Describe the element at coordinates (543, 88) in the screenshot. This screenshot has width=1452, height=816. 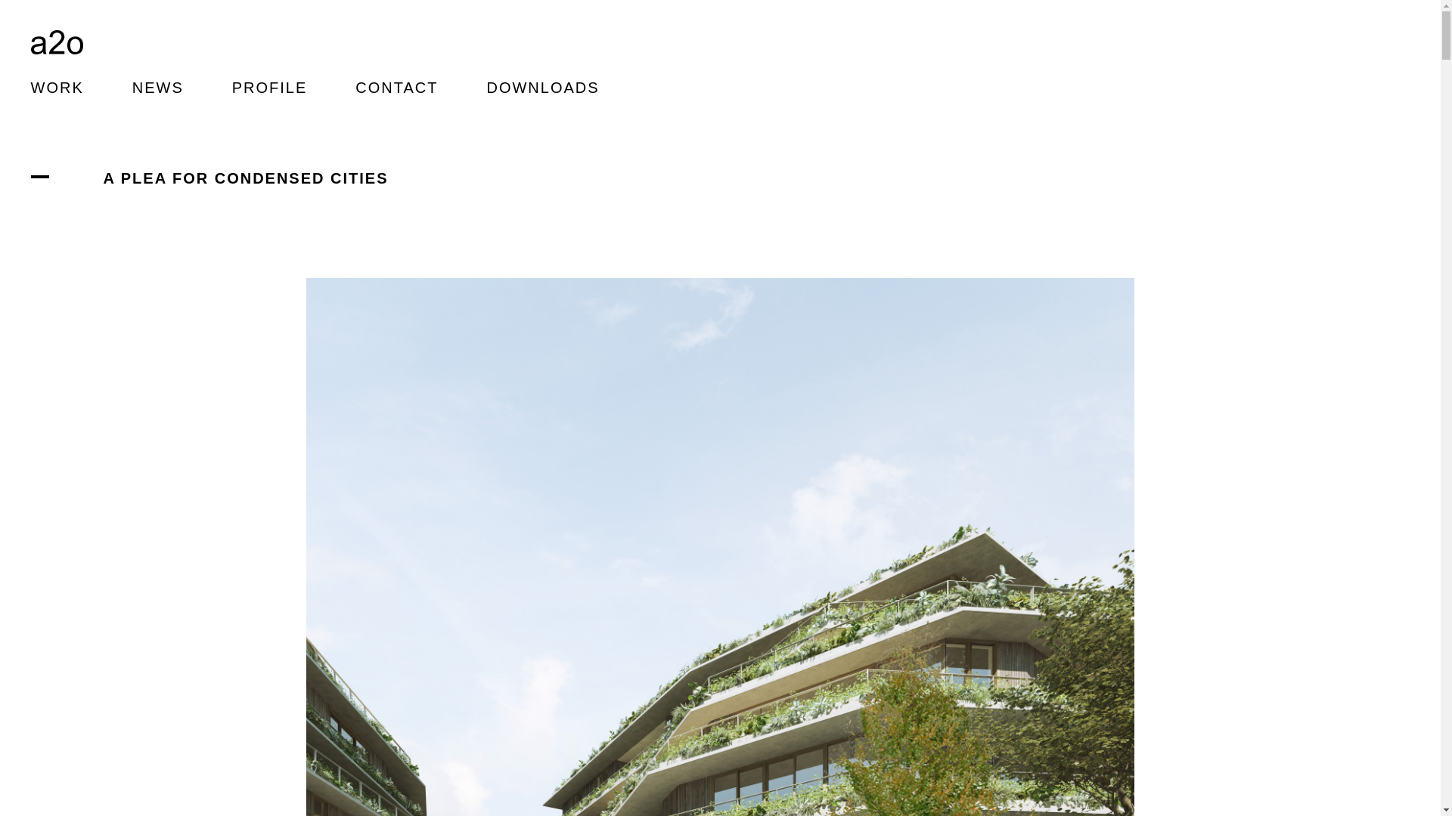
I see `DOWNLOADS` at that location.